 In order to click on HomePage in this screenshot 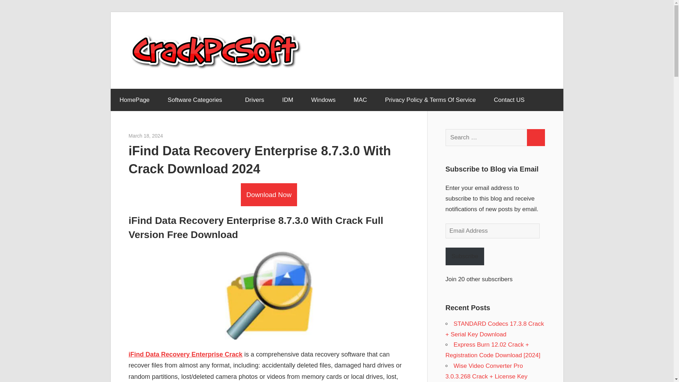, I will do `click(134, 100)`.